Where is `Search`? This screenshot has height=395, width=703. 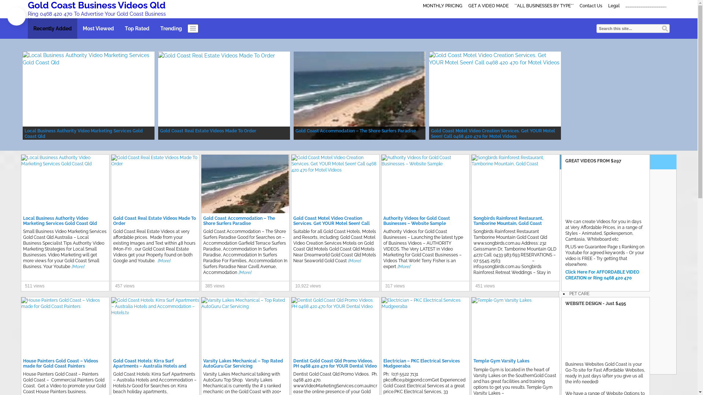 Search is located at coordinates (665, 29).